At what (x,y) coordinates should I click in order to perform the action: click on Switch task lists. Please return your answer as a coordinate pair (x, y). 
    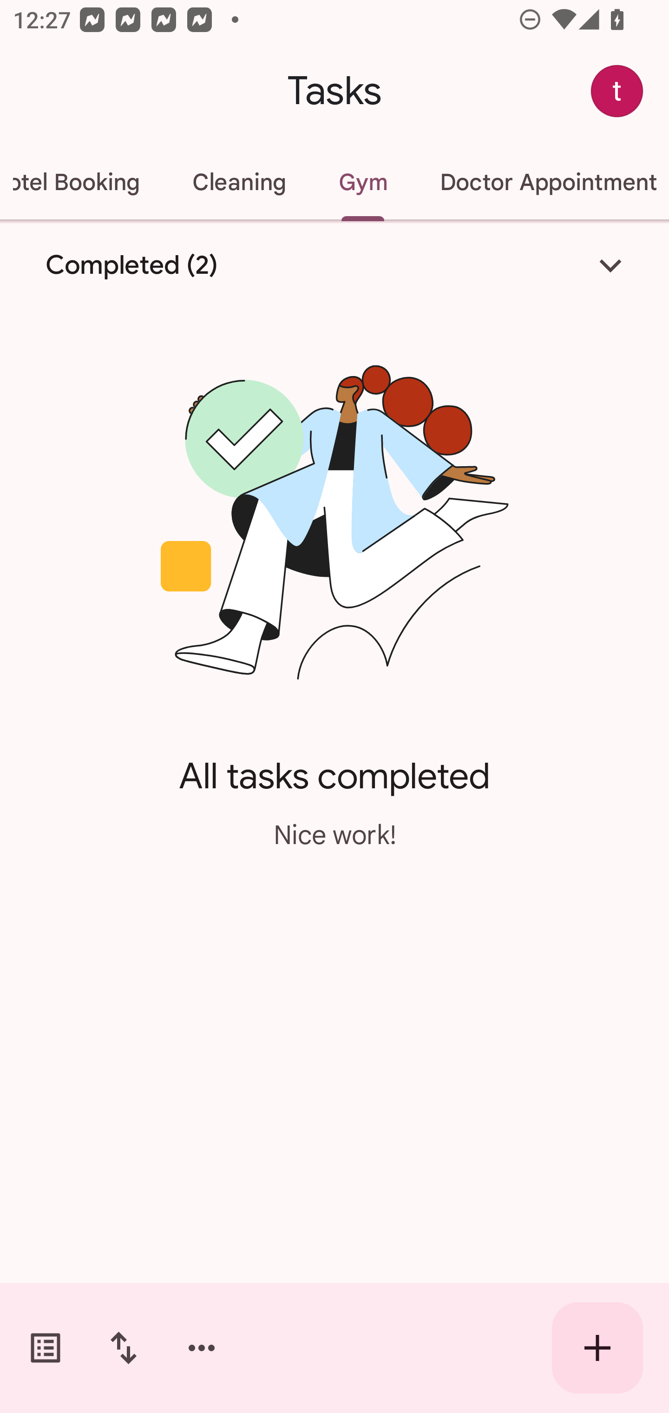
    Looking at the image, I should click on (46, 1348).